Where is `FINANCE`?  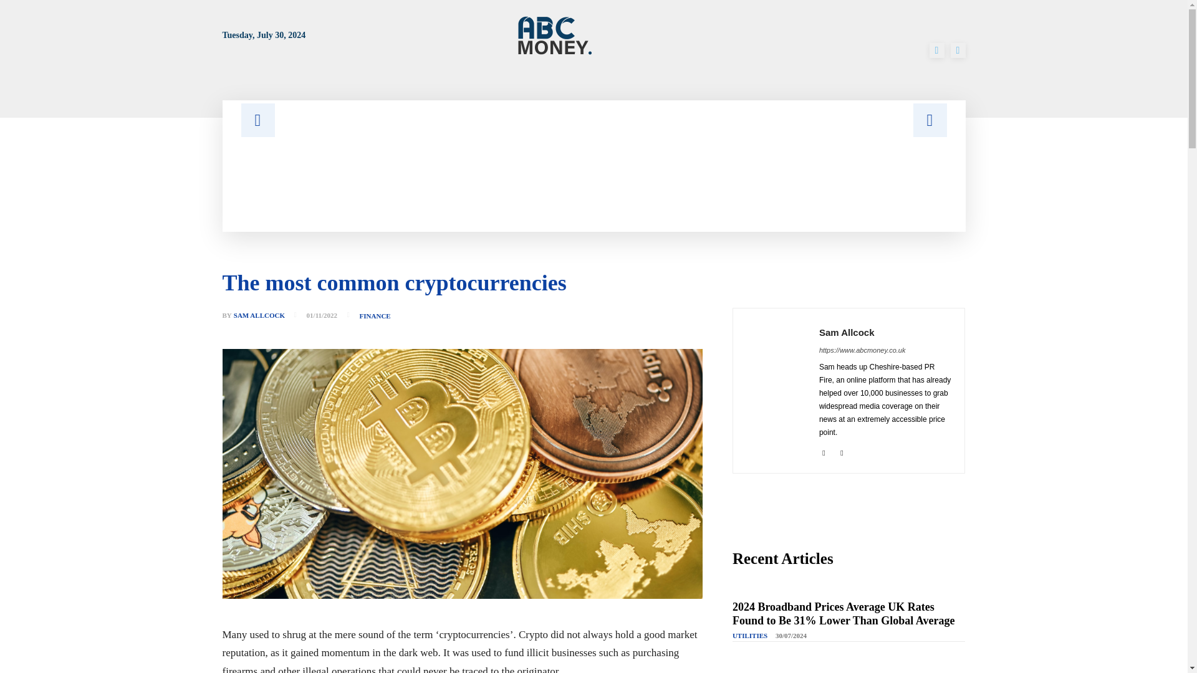 FINANCE is located at coordinates (375, 317).